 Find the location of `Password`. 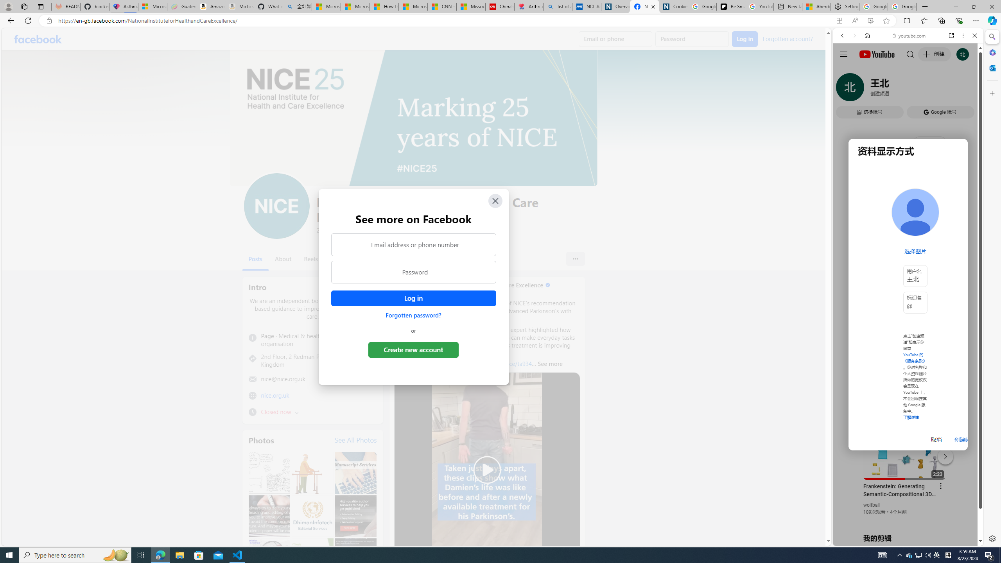

Password is located at coordinates (413, 272).